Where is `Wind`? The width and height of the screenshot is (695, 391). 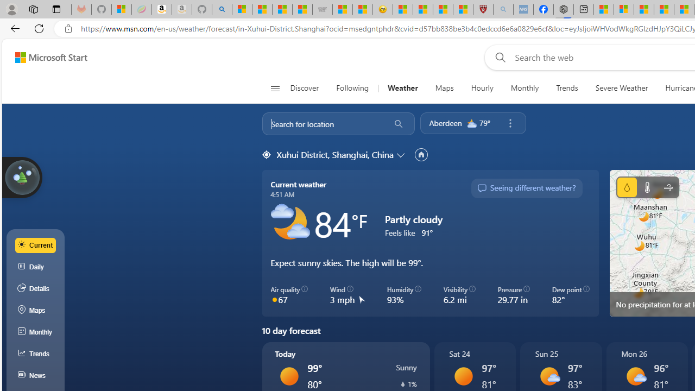 Wind is located at coordinates (668, 187).